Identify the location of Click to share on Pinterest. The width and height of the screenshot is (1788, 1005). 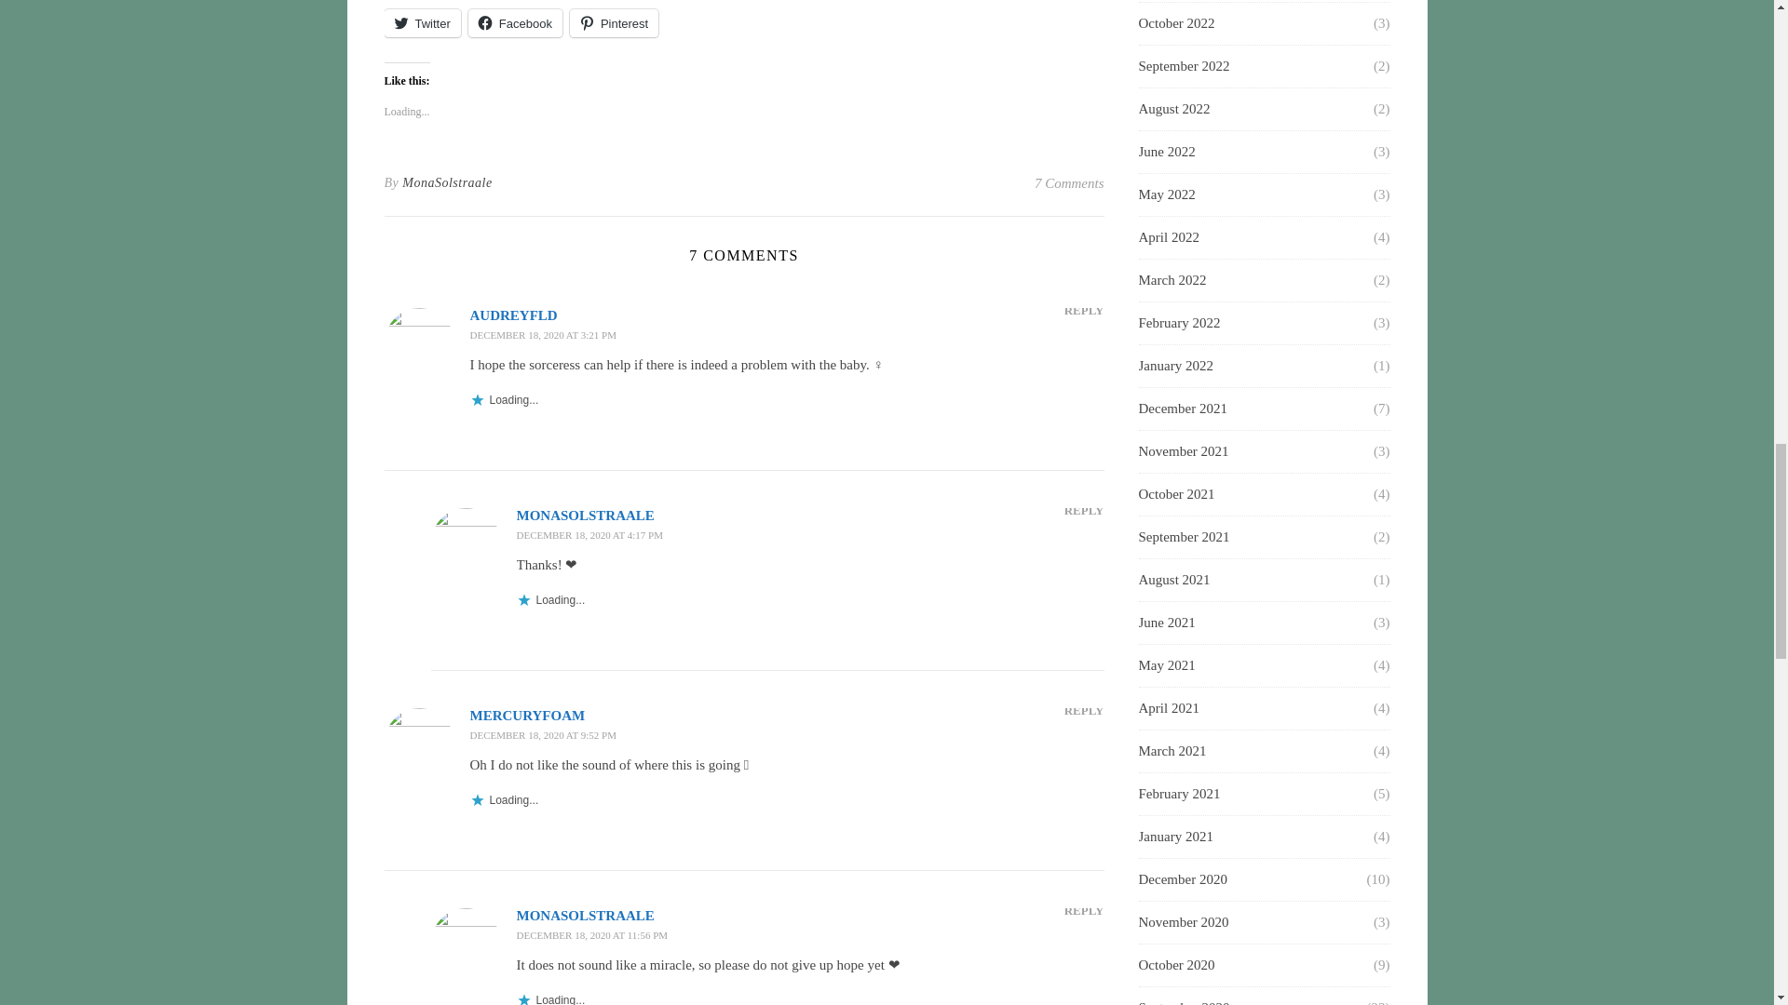
(614, 22).